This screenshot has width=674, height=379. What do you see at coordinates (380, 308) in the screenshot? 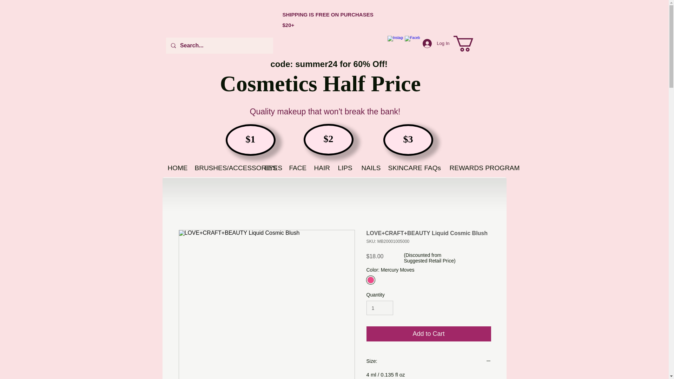
I see `1` at bounding box center [380, 308].